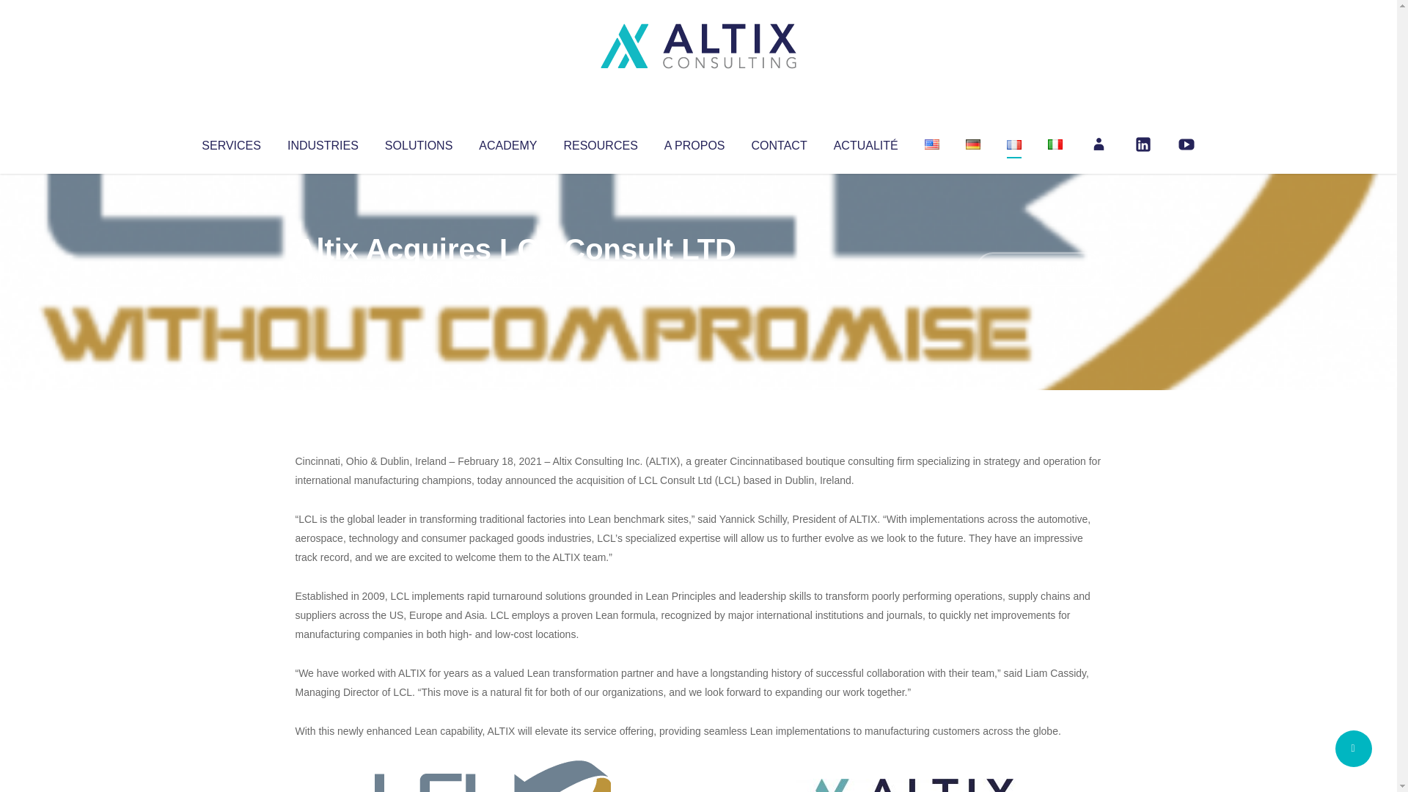  What do you see at coordinates (418, 142) in the screenshot?
I see `SOLUTIONS` at bounding box center [418, 142].